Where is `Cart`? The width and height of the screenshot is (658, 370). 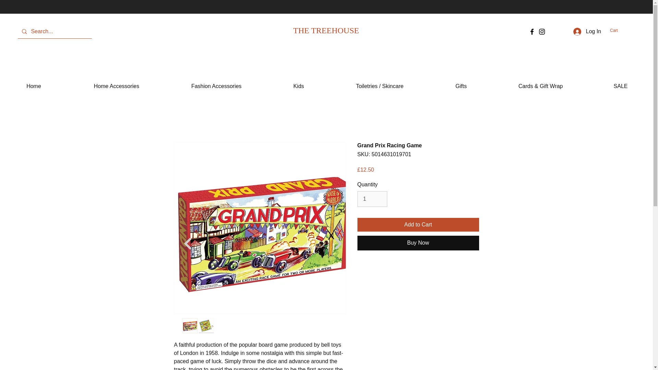 Cart is located at coordinates (618, 30).